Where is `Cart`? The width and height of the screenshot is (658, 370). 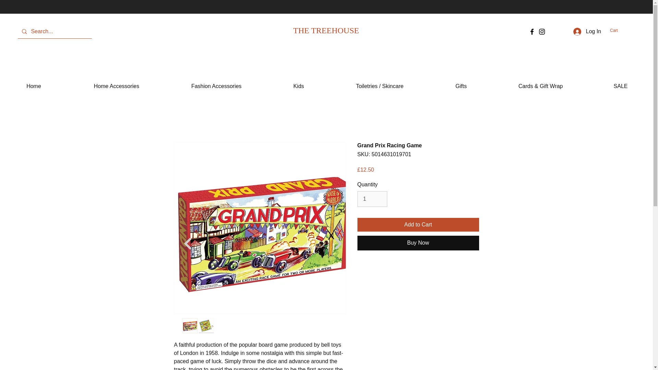 Cart is located at coordinates (618, 30).